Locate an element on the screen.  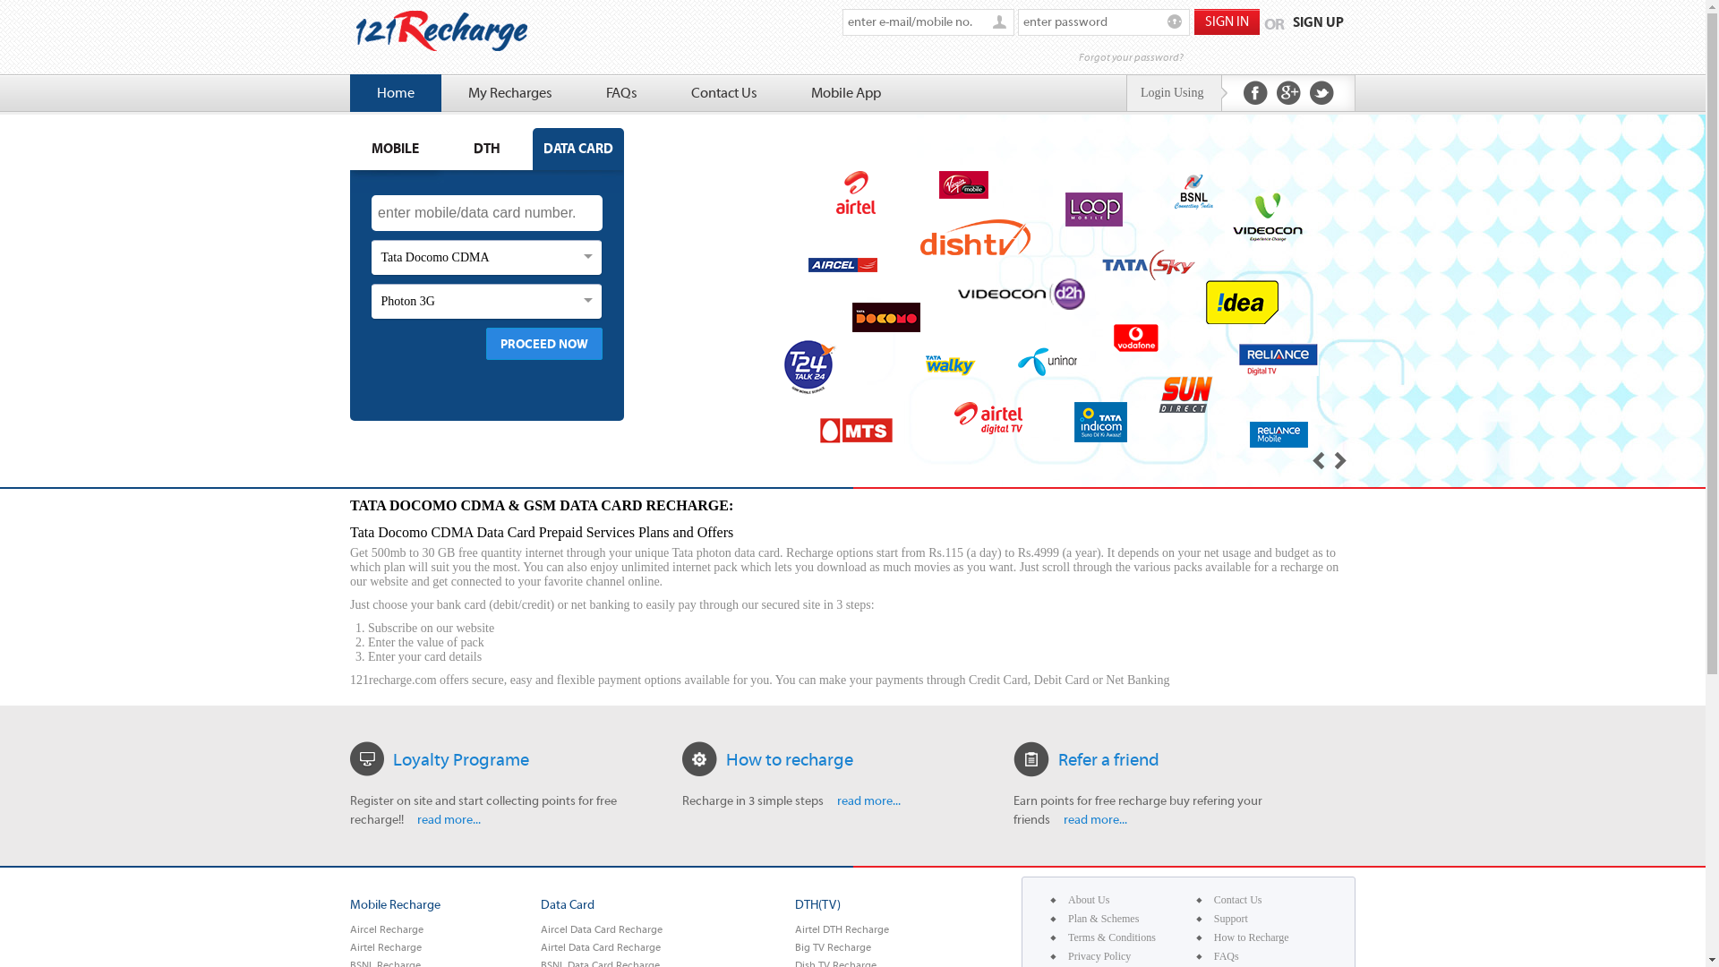
Contact Us is located at coordinates (1238, 901).